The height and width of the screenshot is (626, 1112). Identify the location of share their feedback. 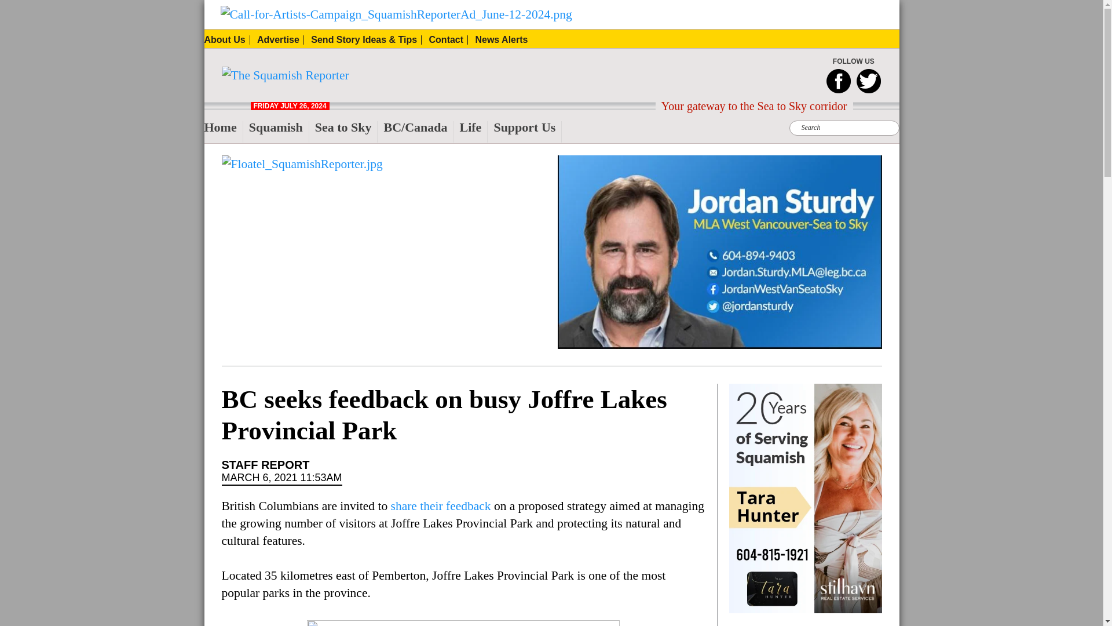
(441, 505).